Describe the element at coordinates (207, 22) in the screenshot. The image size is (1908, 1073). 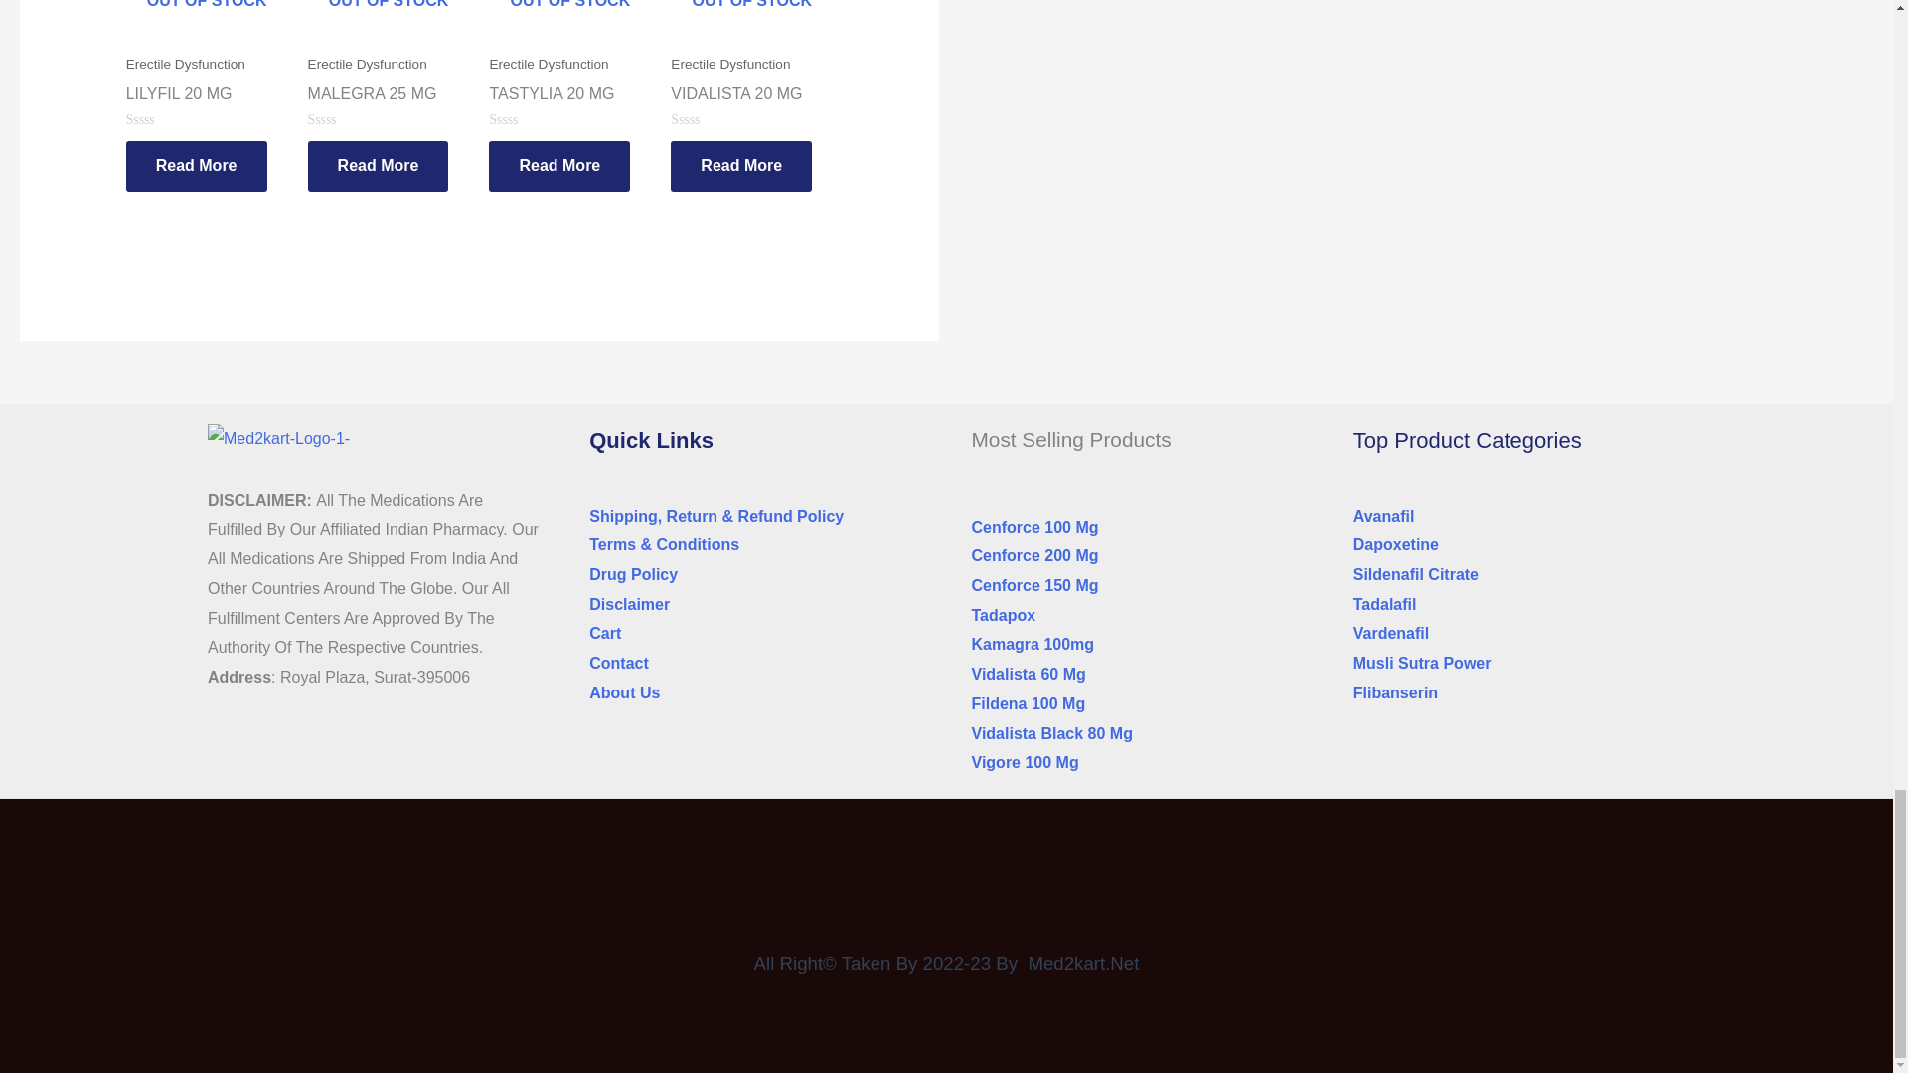
I see `OUT OF STOCK` at that location.